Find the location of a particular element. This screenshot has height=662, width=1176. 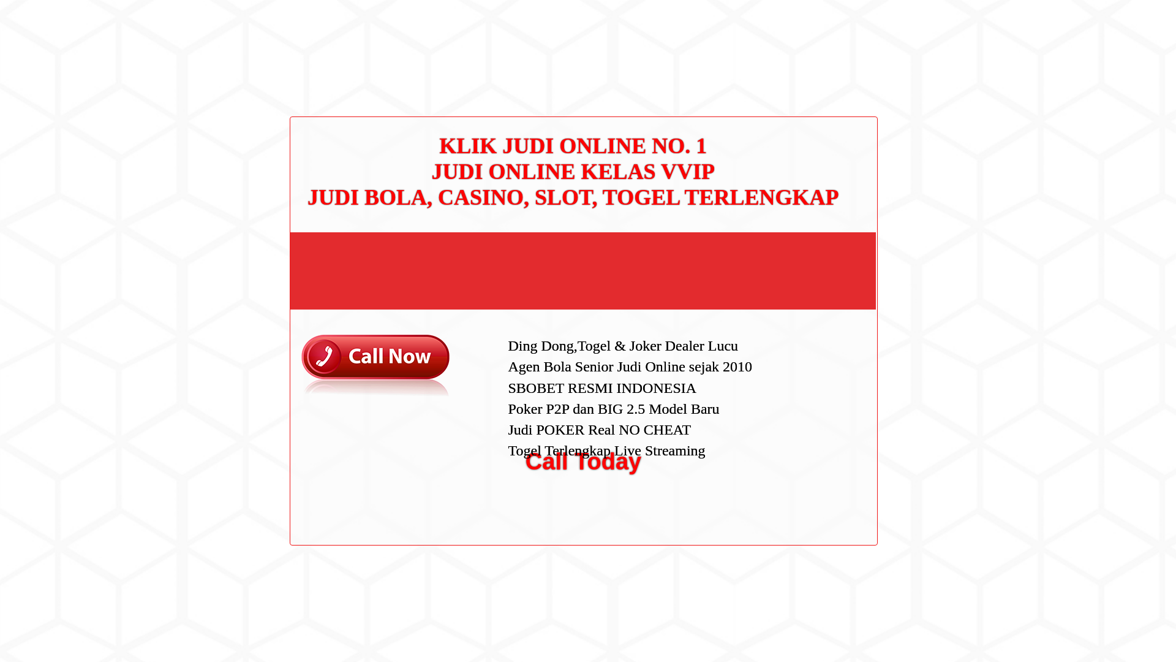

August 2020 is located at coordinates (805, 349).